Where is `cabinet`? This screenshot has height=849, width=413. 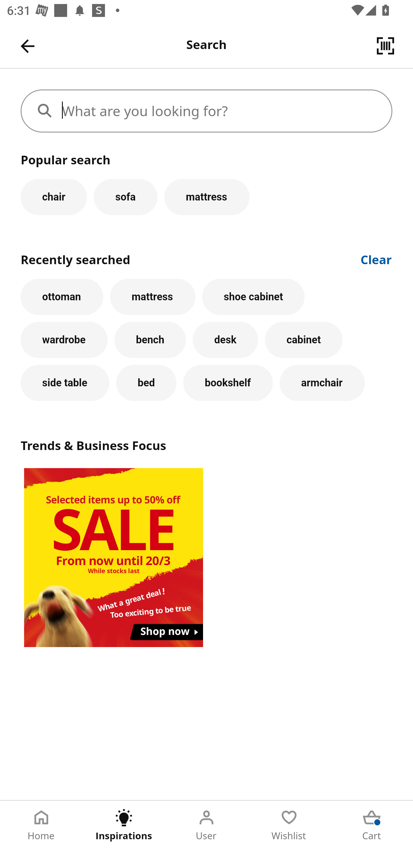 cabinet is located at coordinates (303, 340).